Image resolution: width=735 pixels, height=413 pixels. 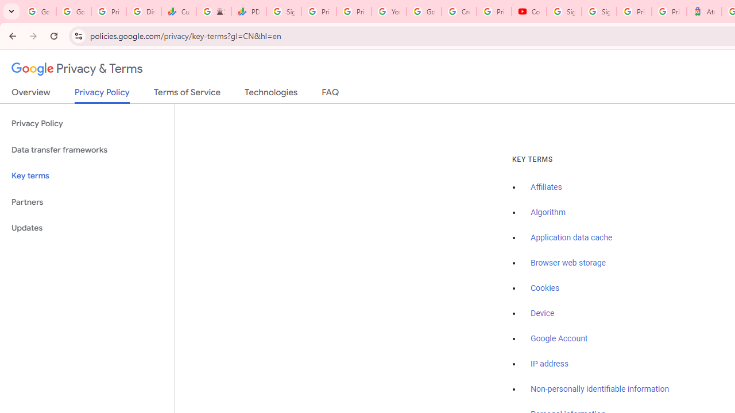 I want to click on YouTube, so click(x=388, y=11).